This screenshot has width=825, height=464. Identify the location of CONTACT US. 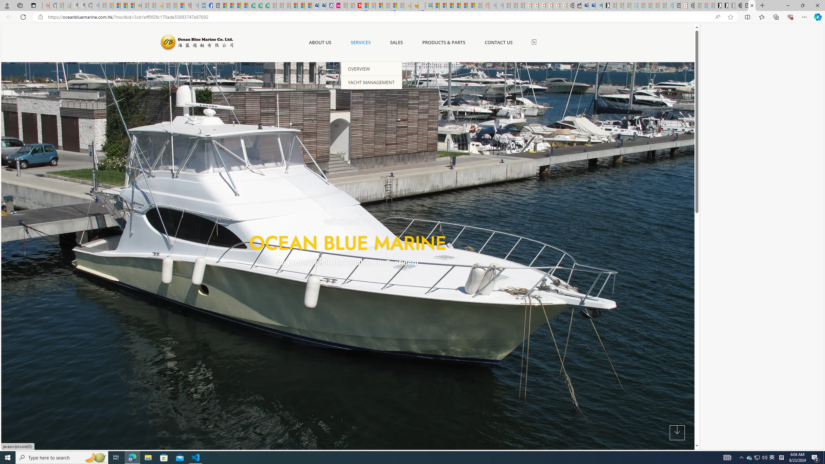
(498, 43).